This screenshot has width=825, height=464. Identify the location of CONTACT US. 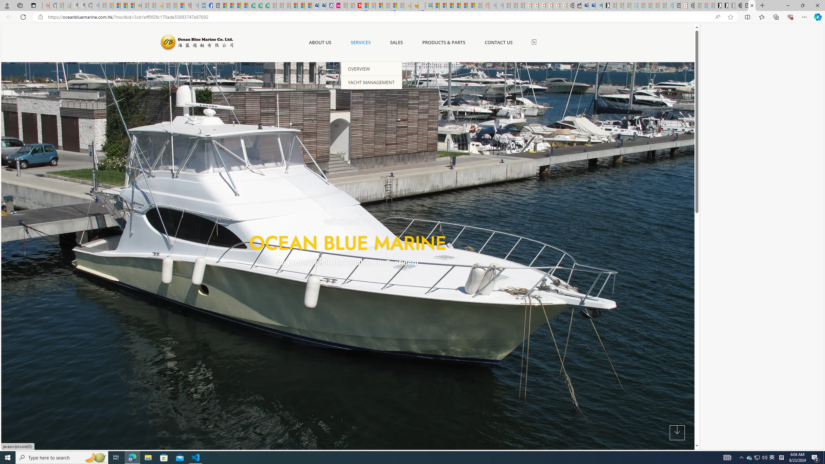
(498, 43).